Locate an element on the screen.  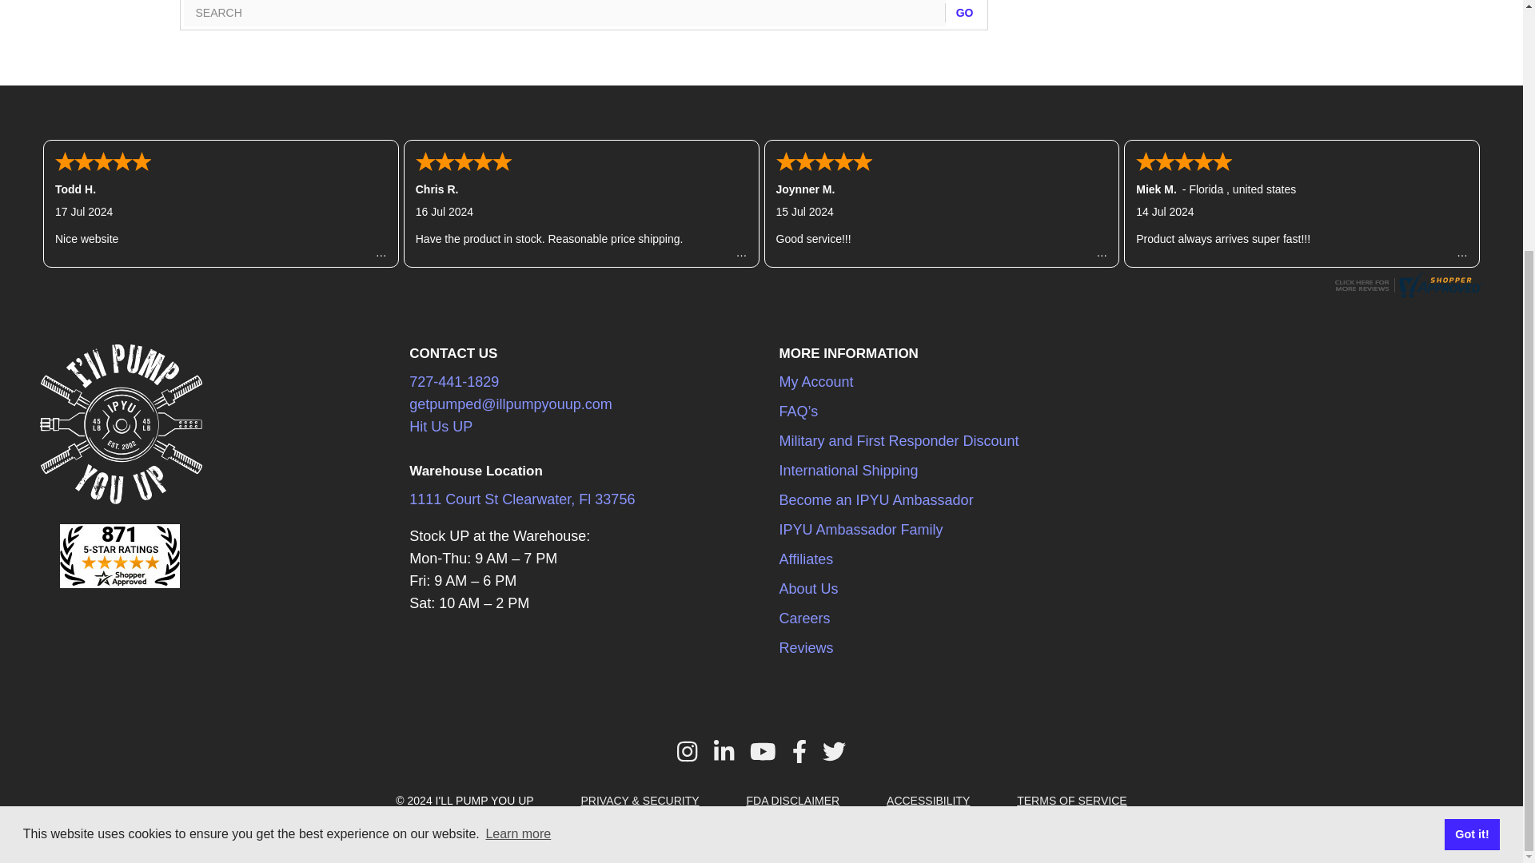
Learn more is located at coordinates (518, 491).